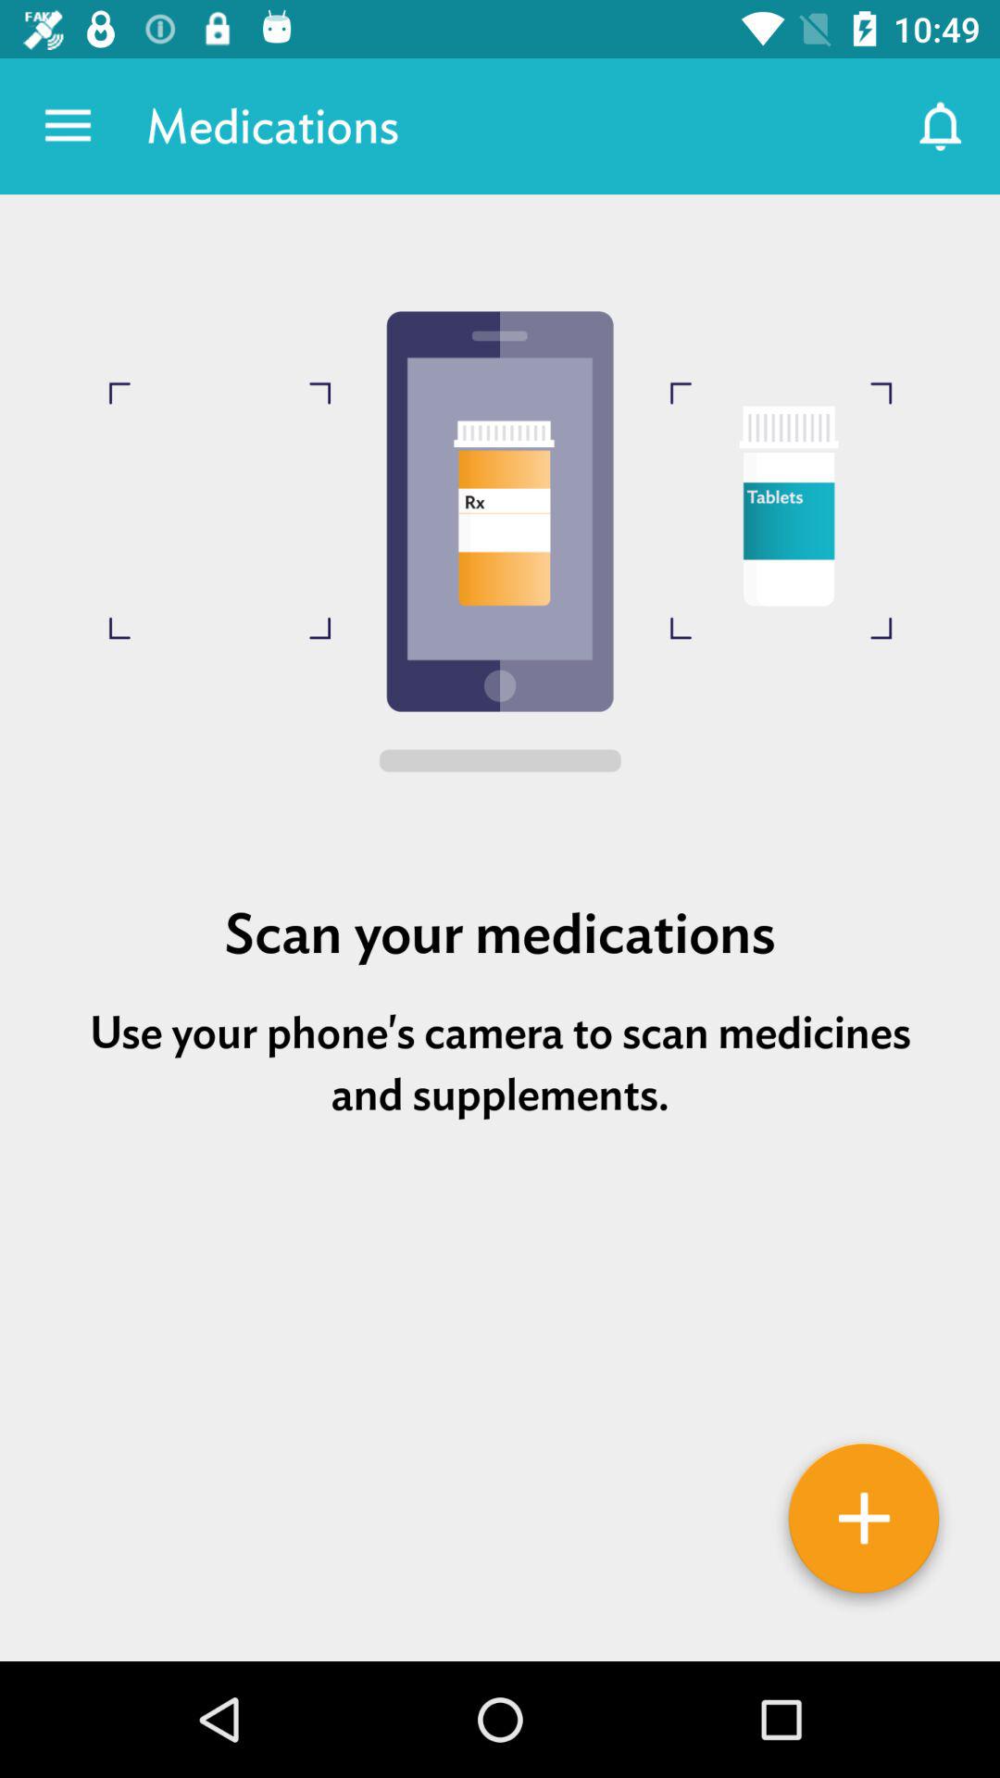 Image resolution: width=1000 pixels, height=1778 pixels. I want to click on press the app next to the medications item, so click(68, 126).